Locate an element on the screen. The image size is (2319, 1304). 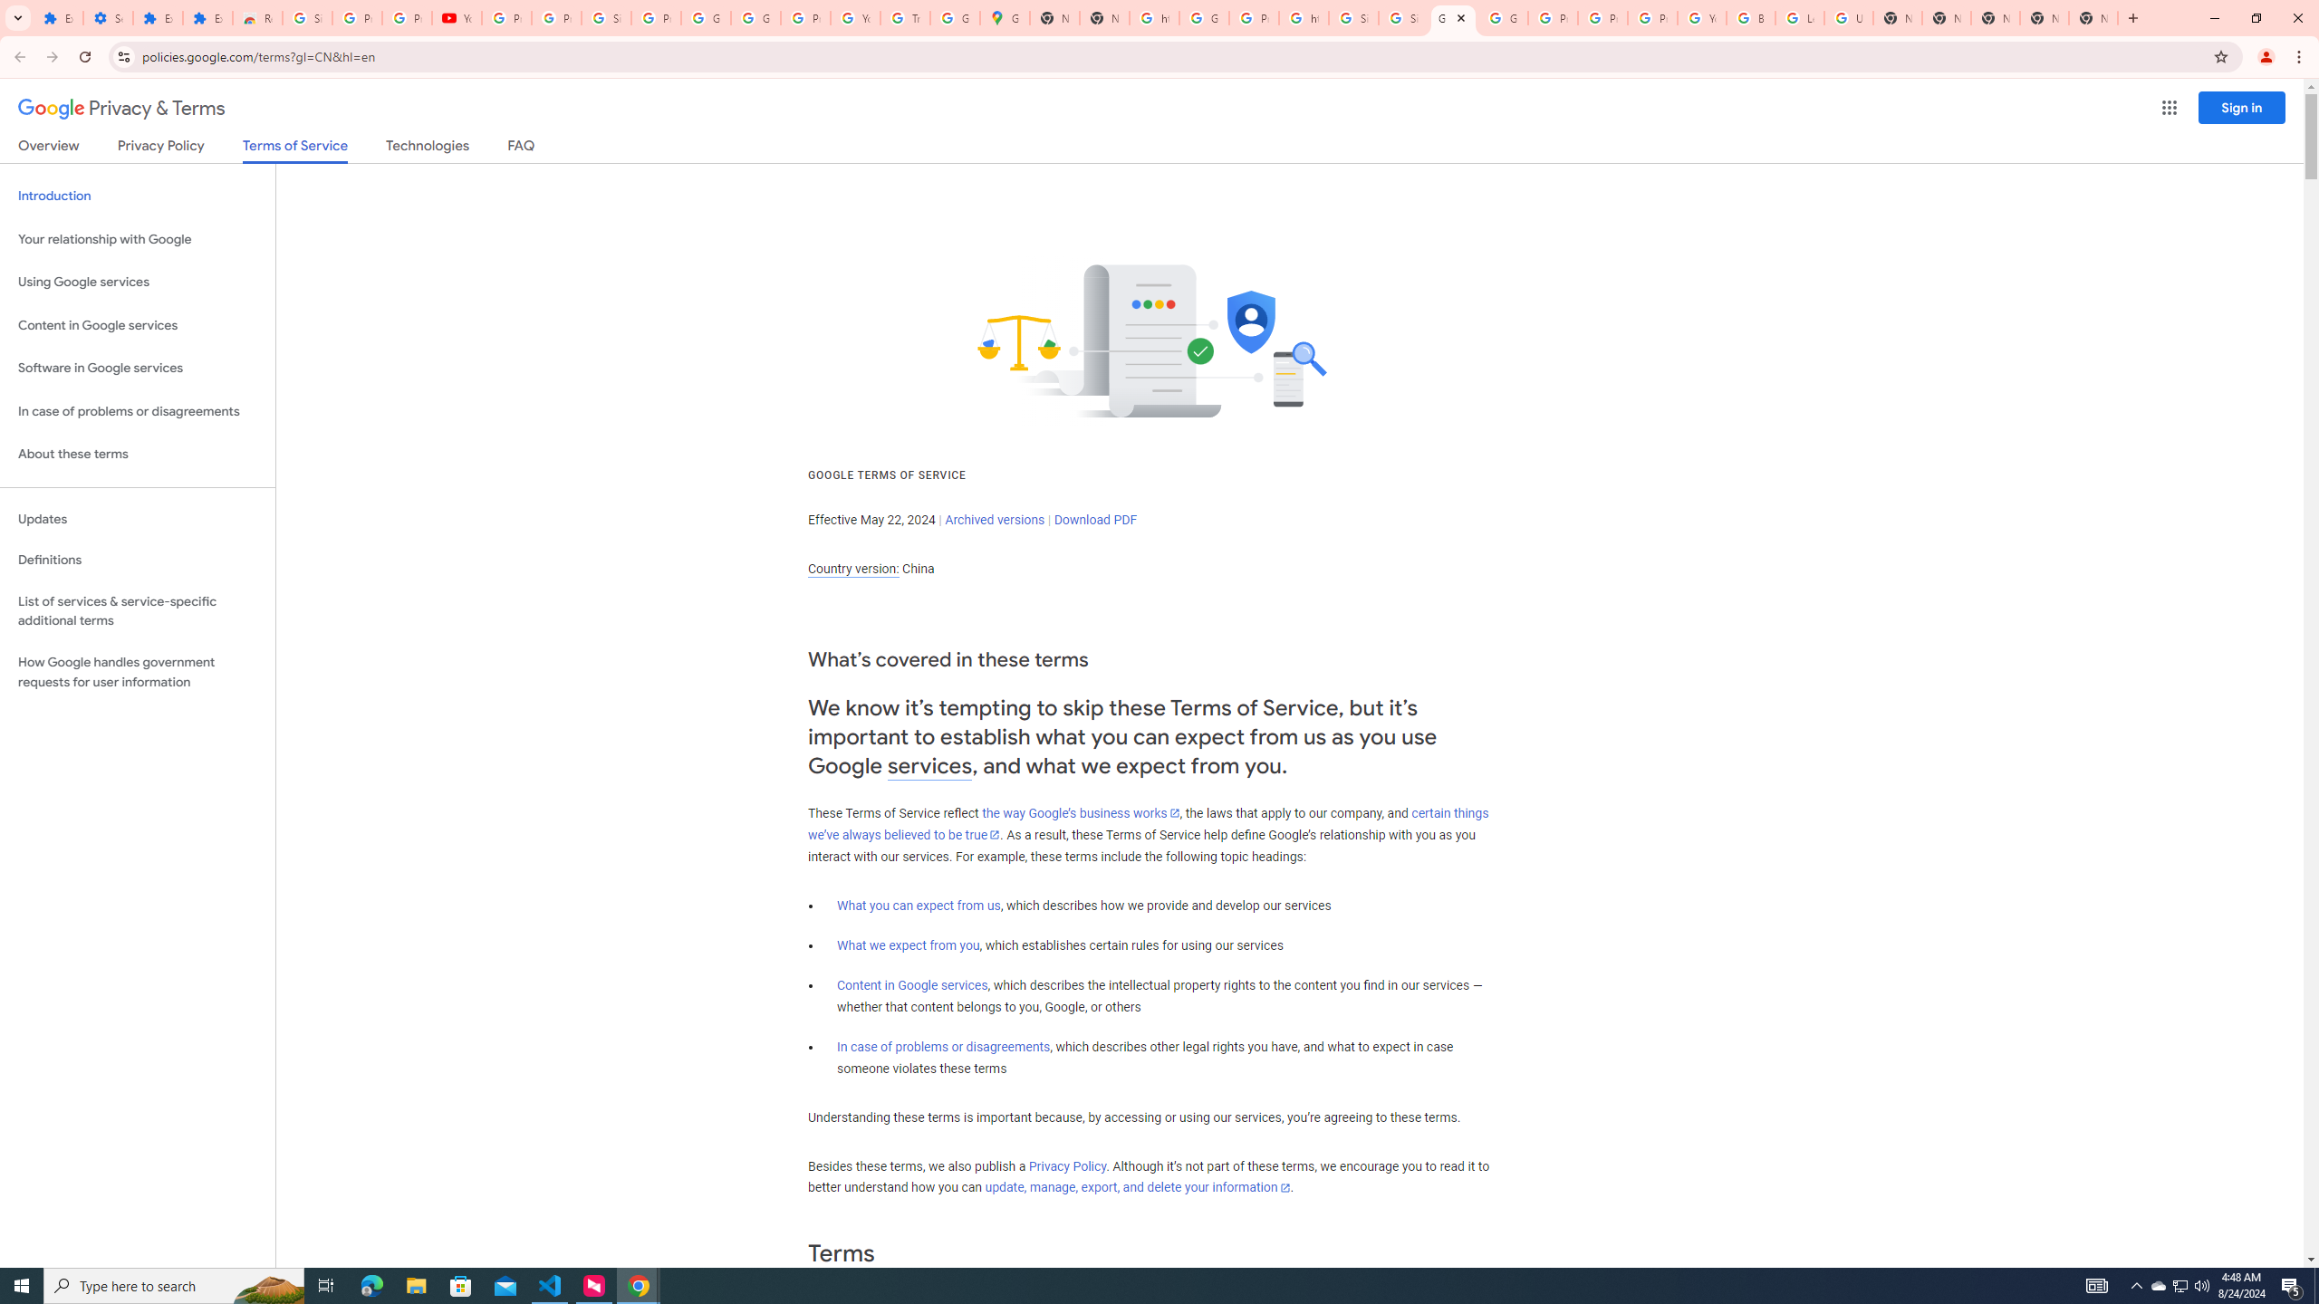
Privacy Help Center - Policies Help is located at coordinates (1553, 18).